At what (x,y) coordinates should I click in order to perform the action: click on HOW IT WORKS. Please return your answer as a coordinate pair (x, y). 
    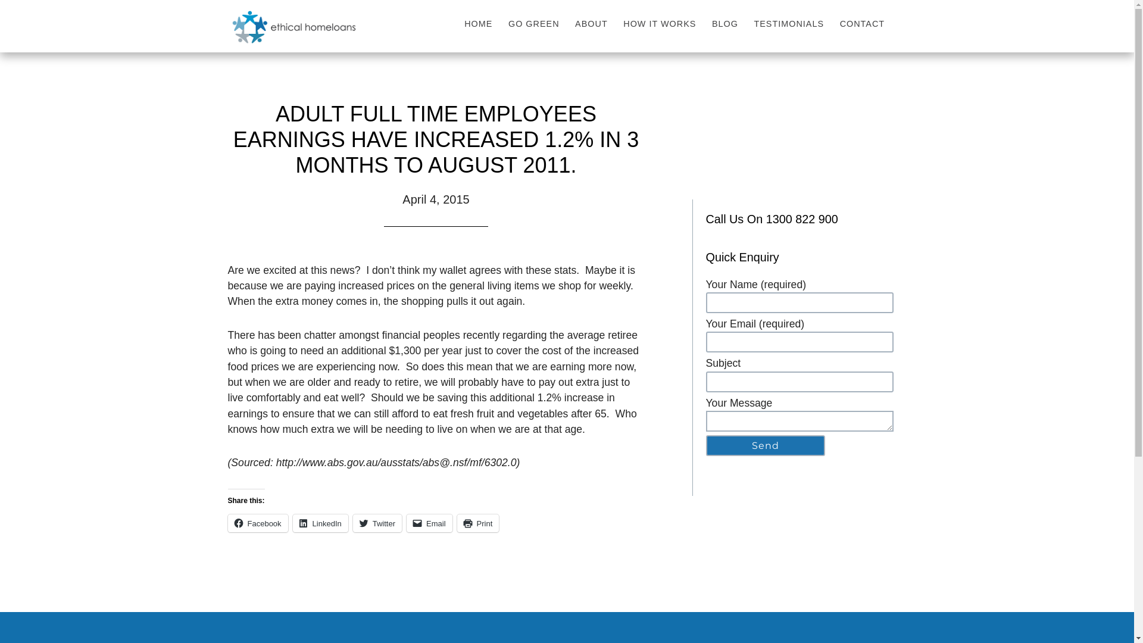
    Looking at the image, I should click on (662, 24).